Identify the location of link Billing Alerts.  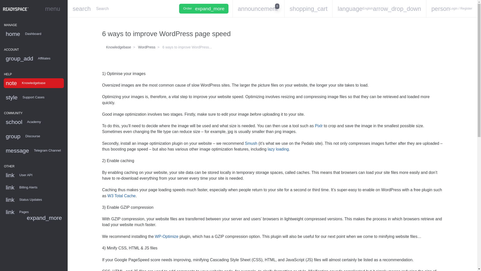
(258, 9).